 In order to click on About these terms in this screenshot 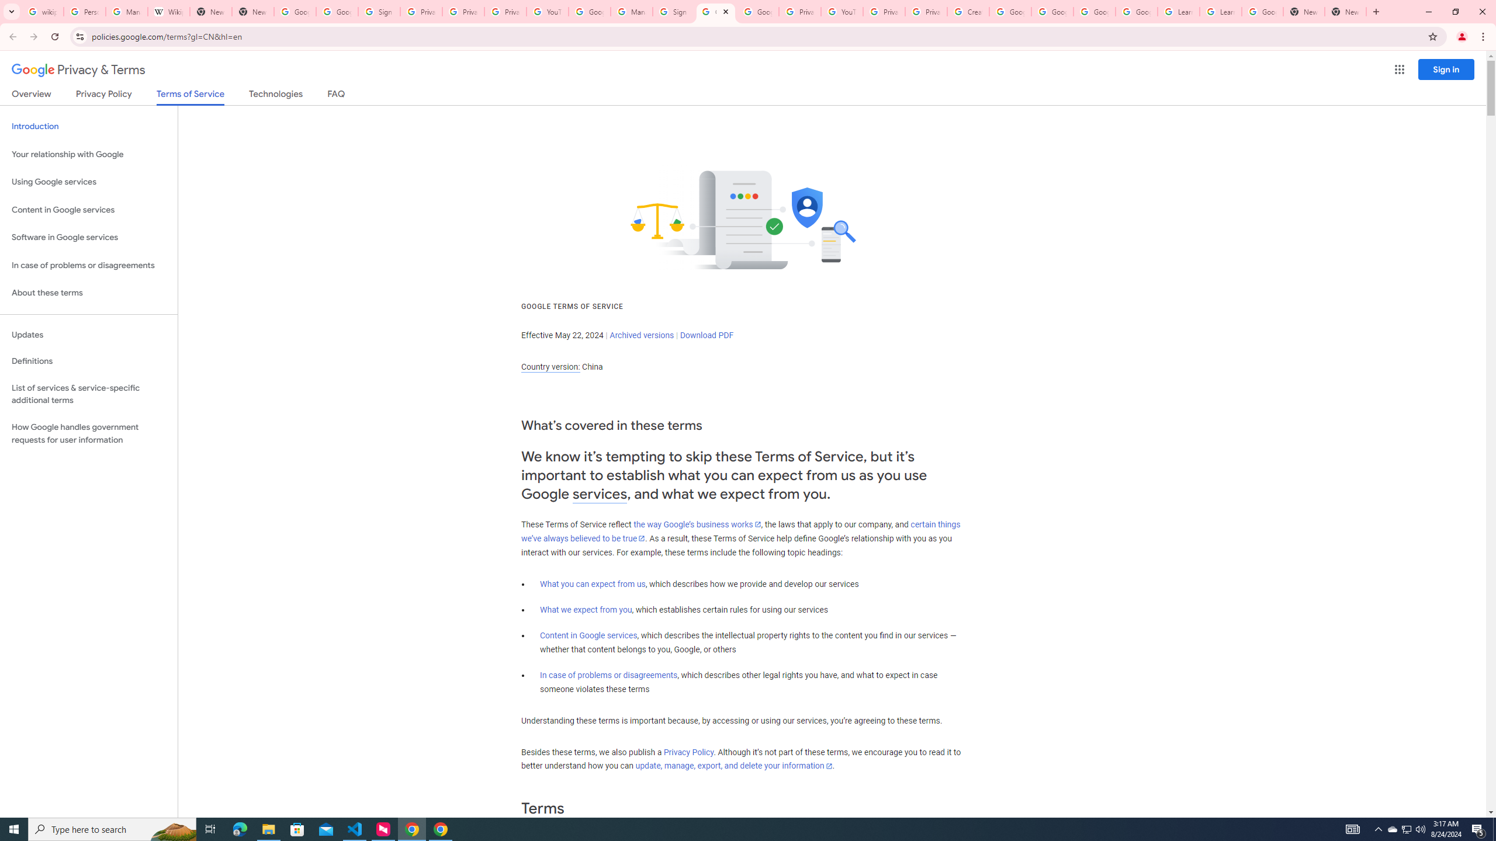, I will do `click(89, 293)`.